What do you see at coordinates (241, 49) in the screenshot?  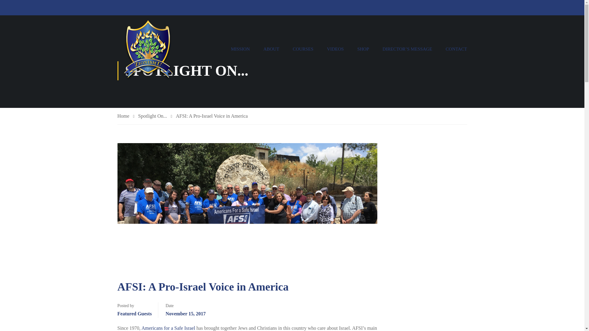 I see `MISSION` at bounding box center [241, 49].